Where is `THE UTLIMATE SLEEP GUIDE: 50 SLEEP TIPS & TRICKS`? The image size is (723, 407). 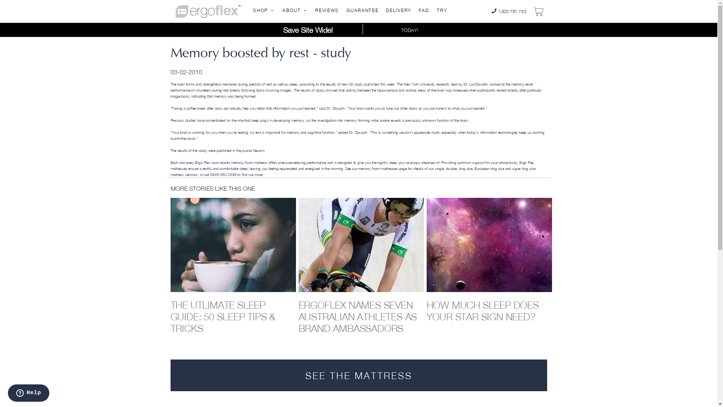 THE UTLIMATE SLEEP GUIDE: 50 SLEEP TIPS & TRICKS is located at coordinates (223, 317).